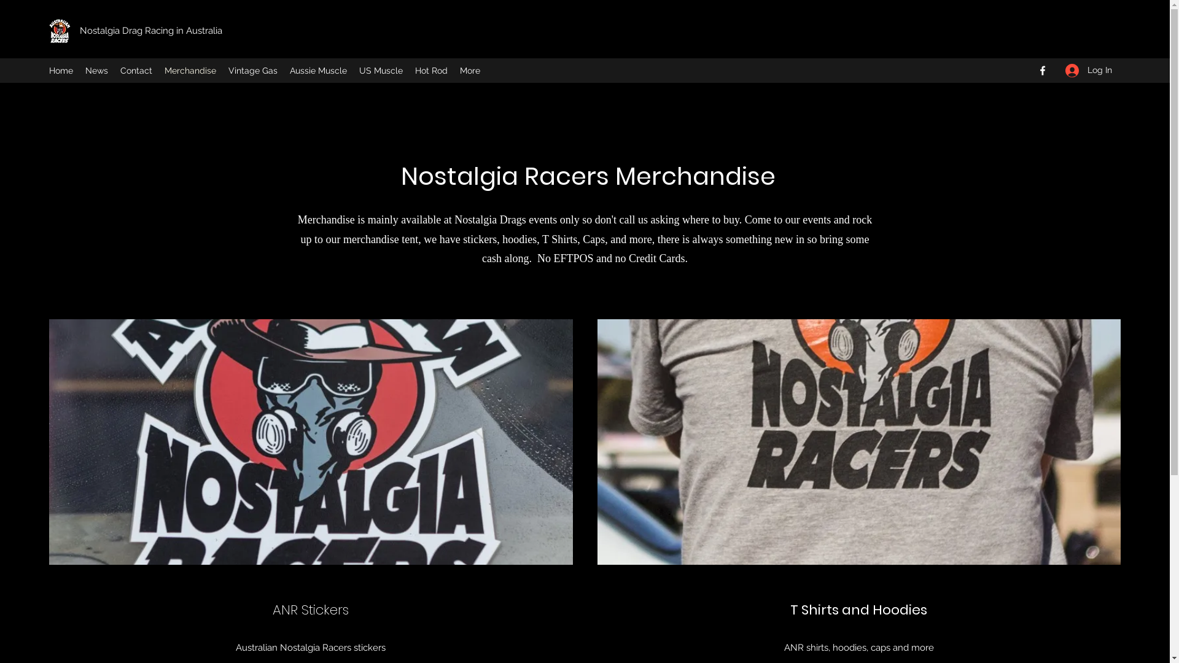 The image size is (1179, 663). Describe the element at coordinates (190, 71) in the screenshot. I see `Merchandise` at that location.